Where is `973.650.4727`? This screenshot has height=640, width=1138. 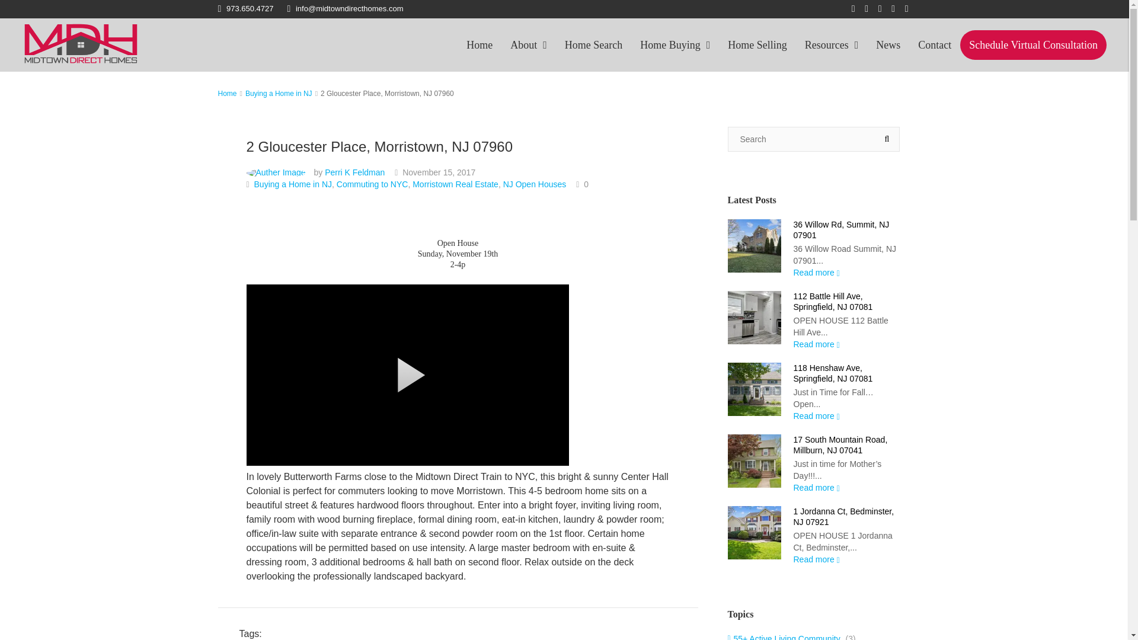
973.650.4727 is located at coordinates (246, 8).